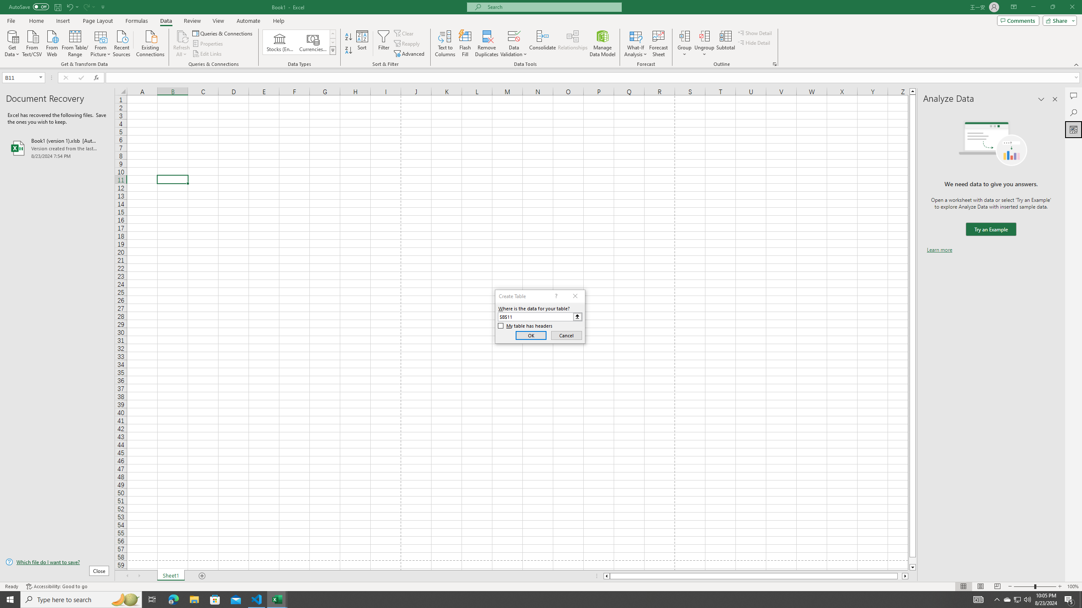  What do you see at coordinates (465, 43) in the screenshot?
I see `Flash Fill` at bounding box center [465, 43].